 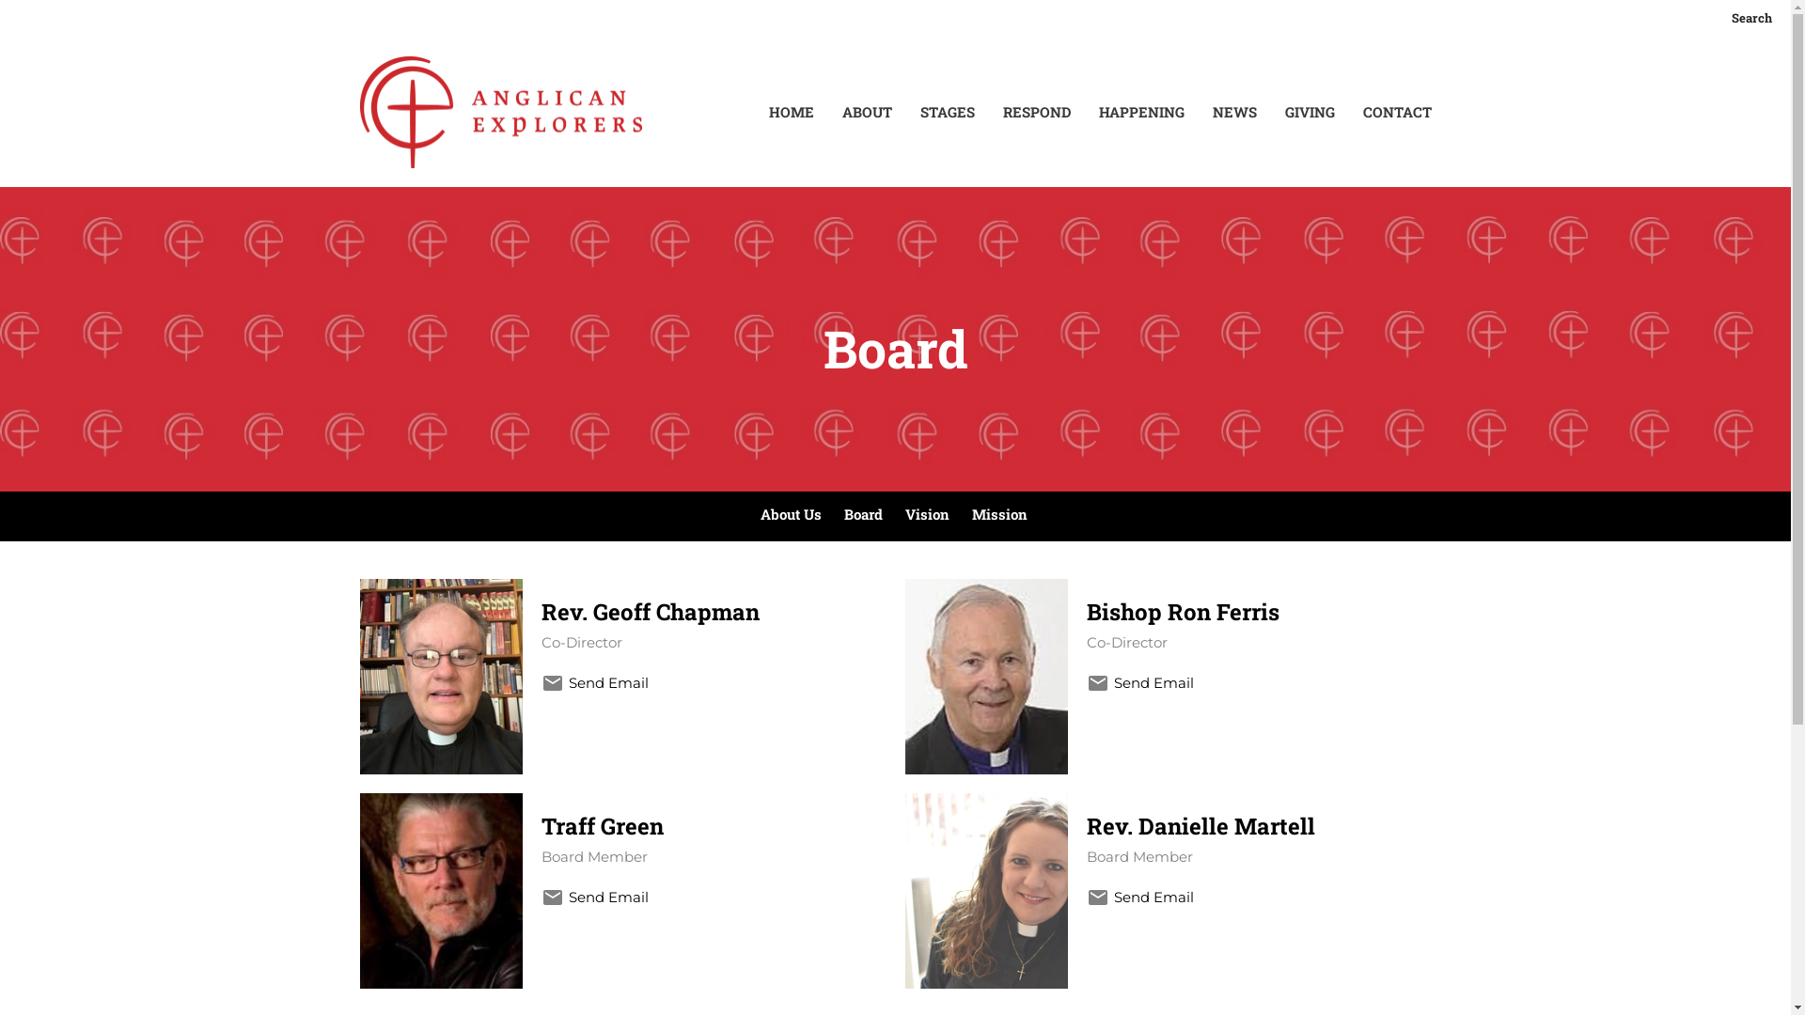 I want to click on Send Email, so click(x=1154, y=897).